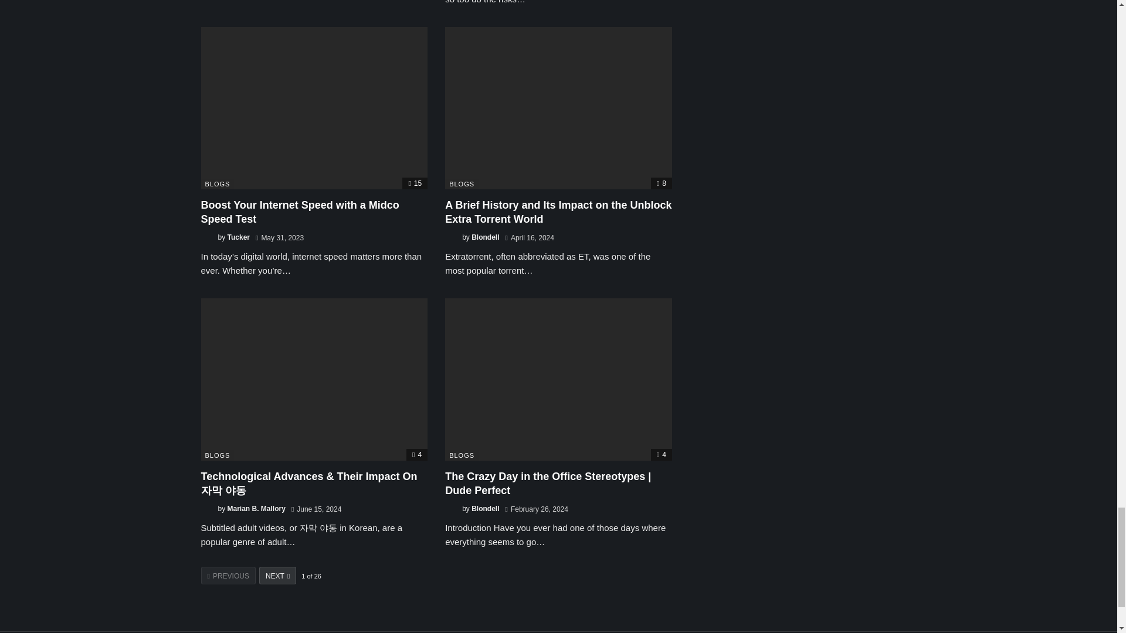 The height and width of the screenshot is (633, 1126). What do you see at coordinates (299, 212) in the screenshot?
I see `Boost Your Internet Speed with a Midco Speed Test` at bounding box center [299, 212].